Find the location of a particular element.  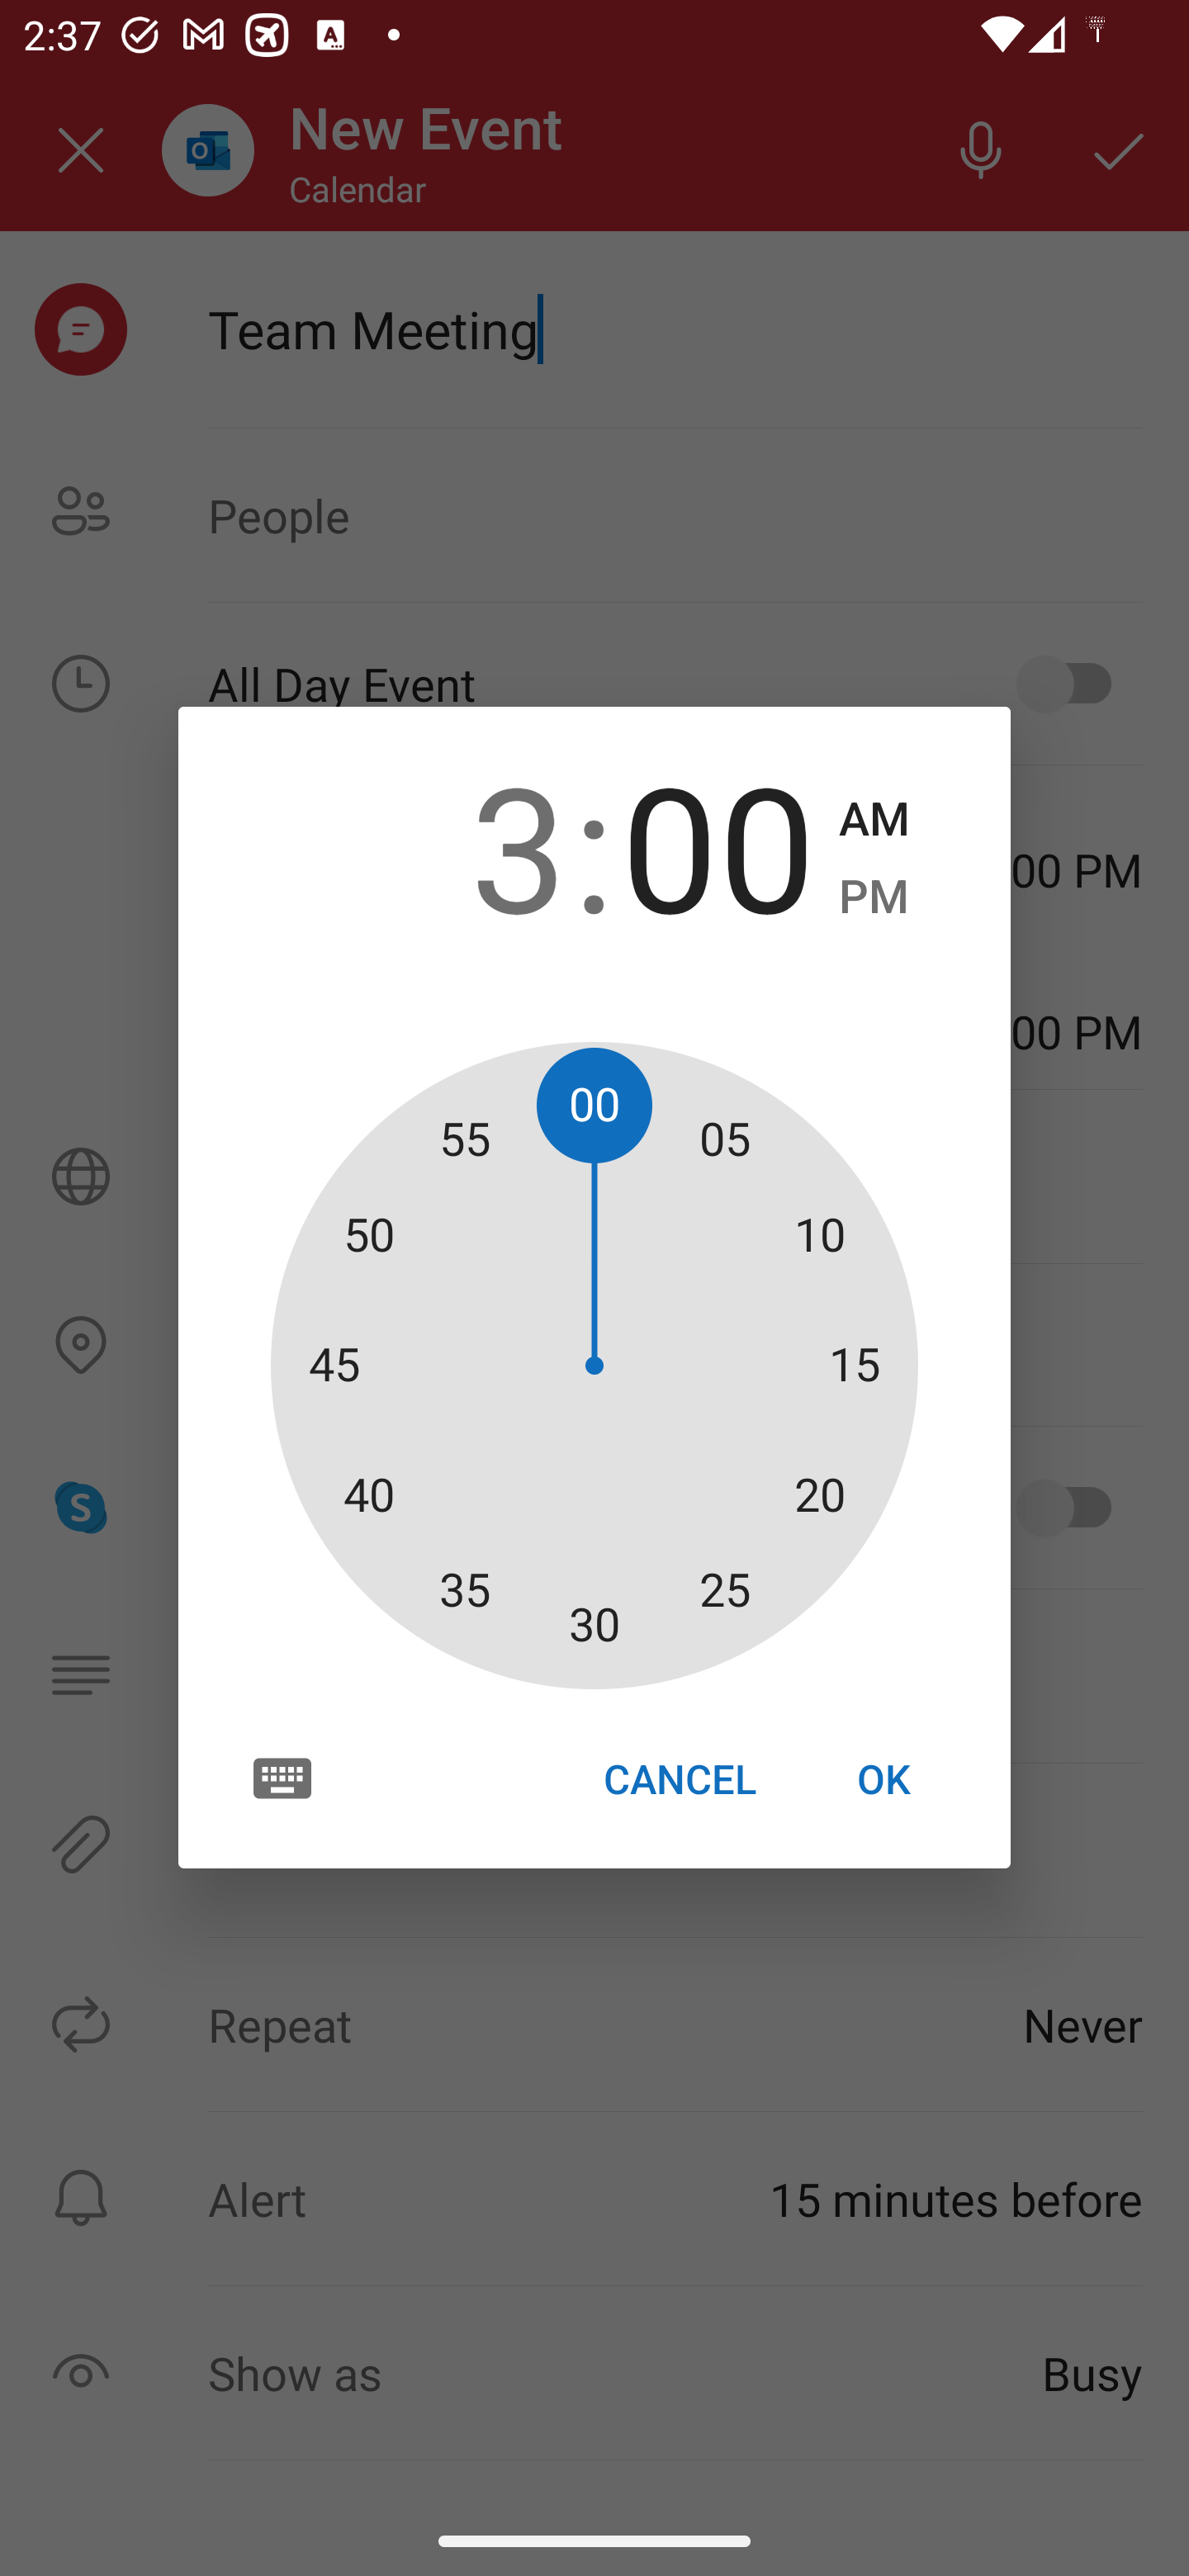

3 is located at coordinates (469, 844).